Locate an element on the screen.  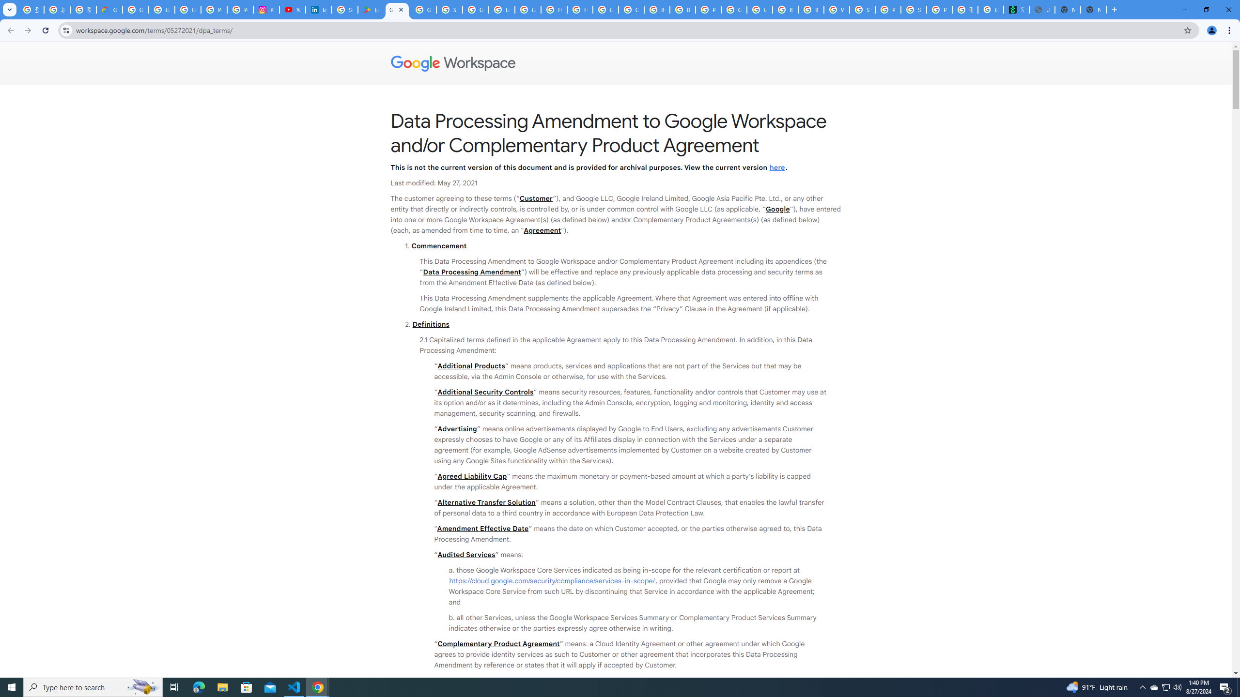
Sign in - Google Accounts is located at coordinates (449, 10).